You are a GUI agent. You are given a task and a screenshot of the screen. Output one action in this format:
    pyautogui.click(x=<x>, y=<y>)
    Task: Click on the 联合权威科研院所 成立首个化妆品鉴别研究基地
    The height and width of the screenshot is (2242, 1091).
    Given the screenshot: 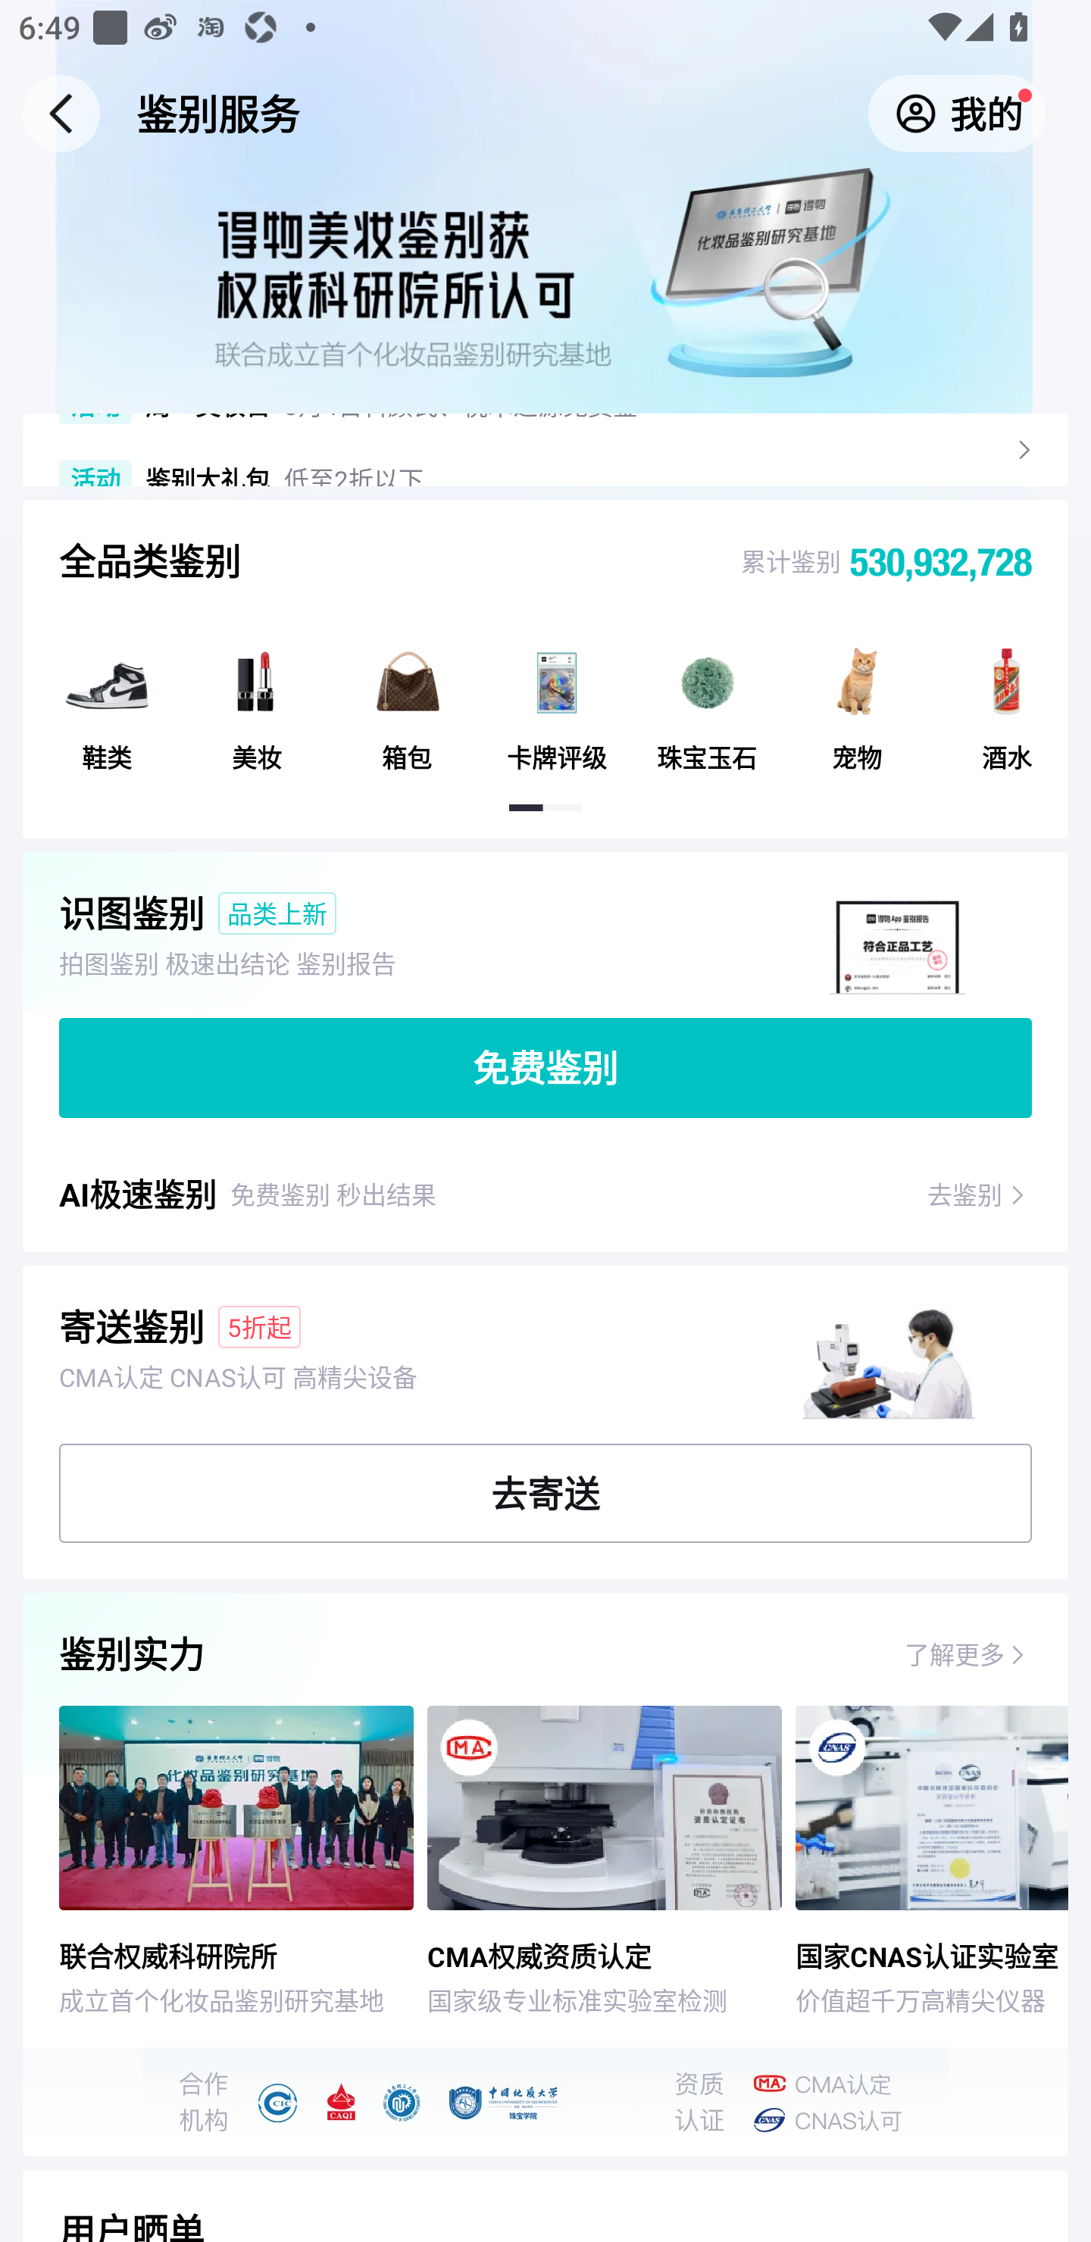 What is the action you would take?
    pyautogui.click(x=225, y=1862)
    